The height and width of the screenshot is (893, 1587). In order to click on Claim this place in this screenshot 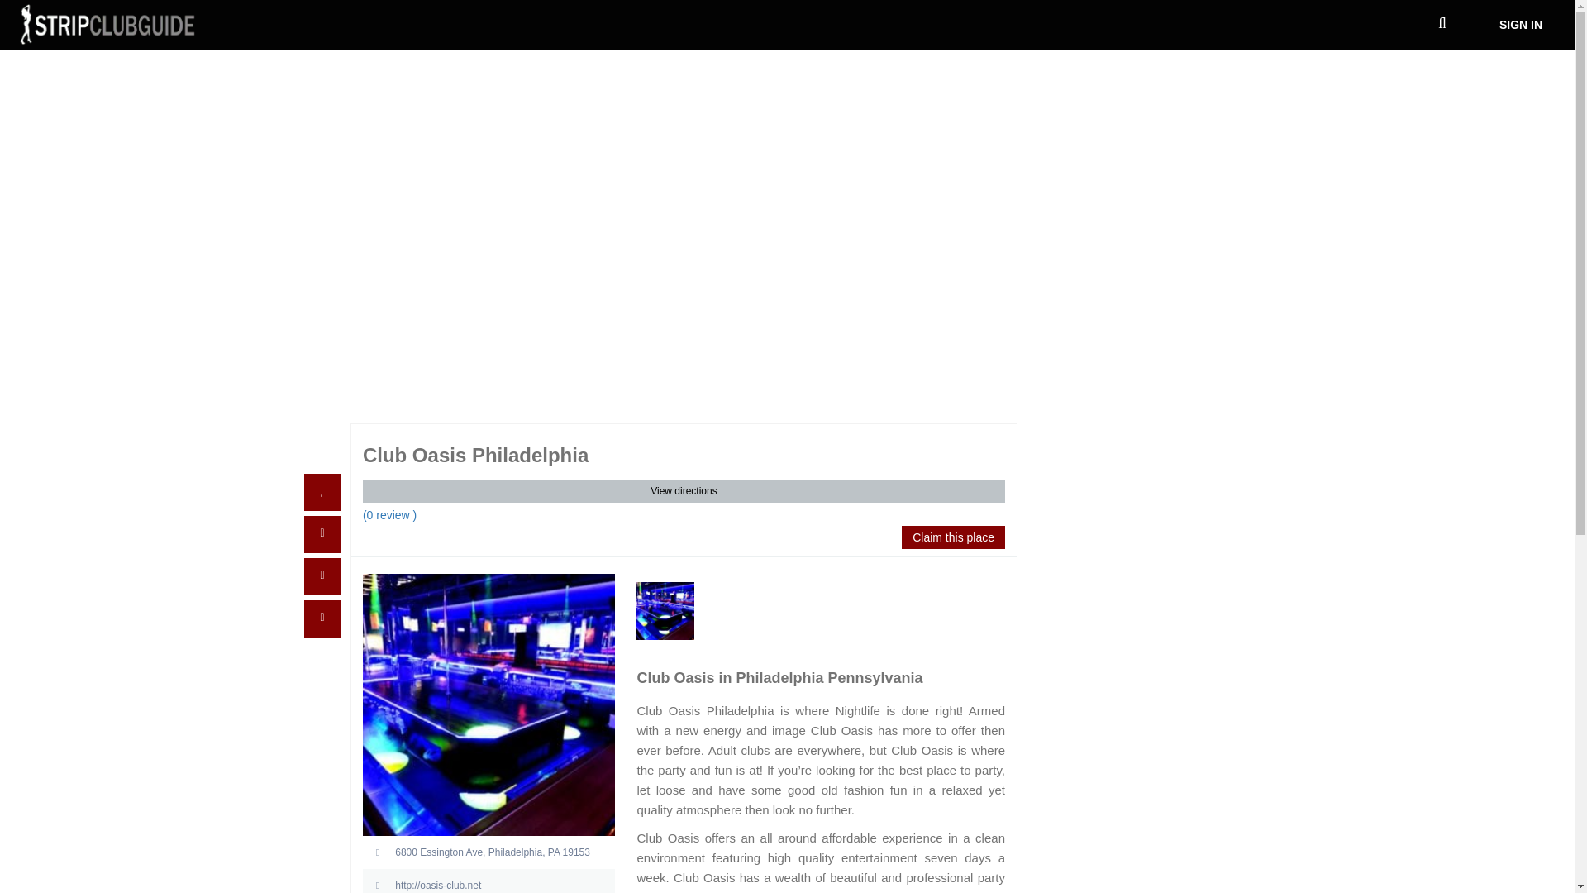, I will do `click(952, 537)`.